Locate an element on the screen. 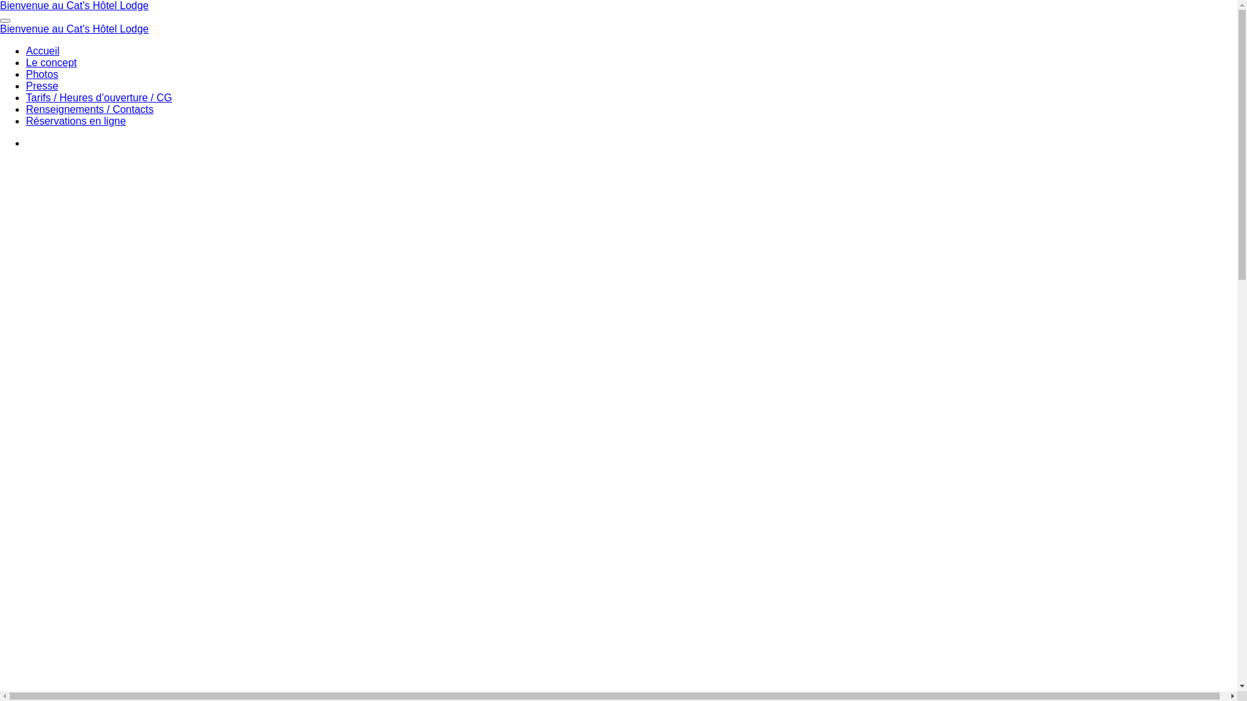  Accueil is located at coordinates (43, 51).